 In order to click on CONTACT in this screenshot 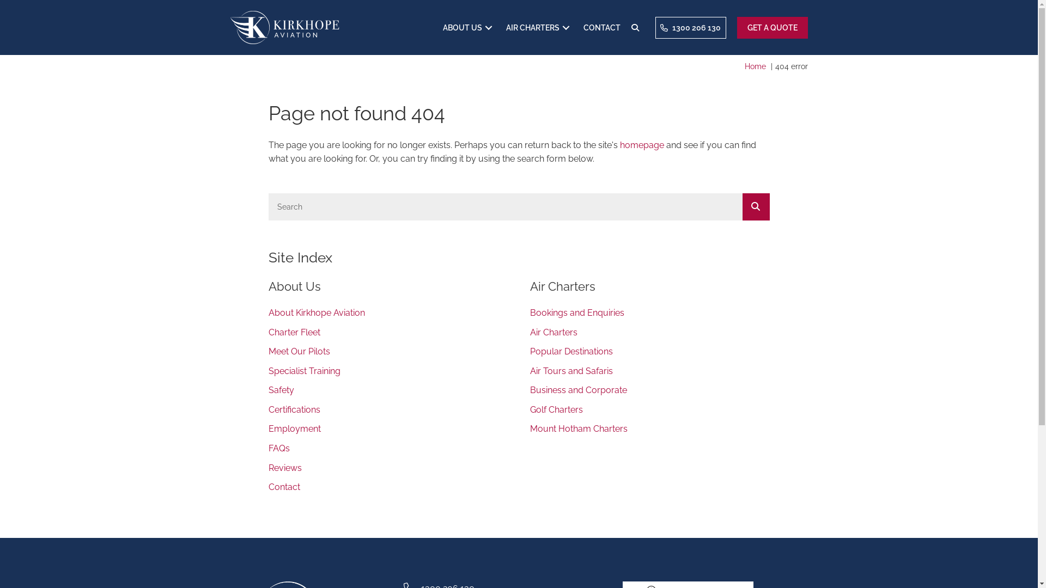, I will do `click(601, 28)`.